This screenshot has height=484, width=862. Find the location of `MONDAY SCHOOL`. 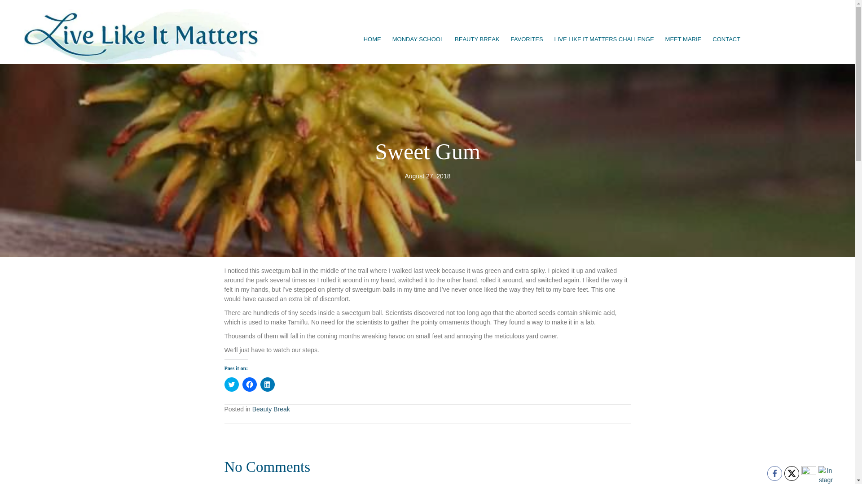

MONDAY SCHOOL is located at coordinates (418, 39).